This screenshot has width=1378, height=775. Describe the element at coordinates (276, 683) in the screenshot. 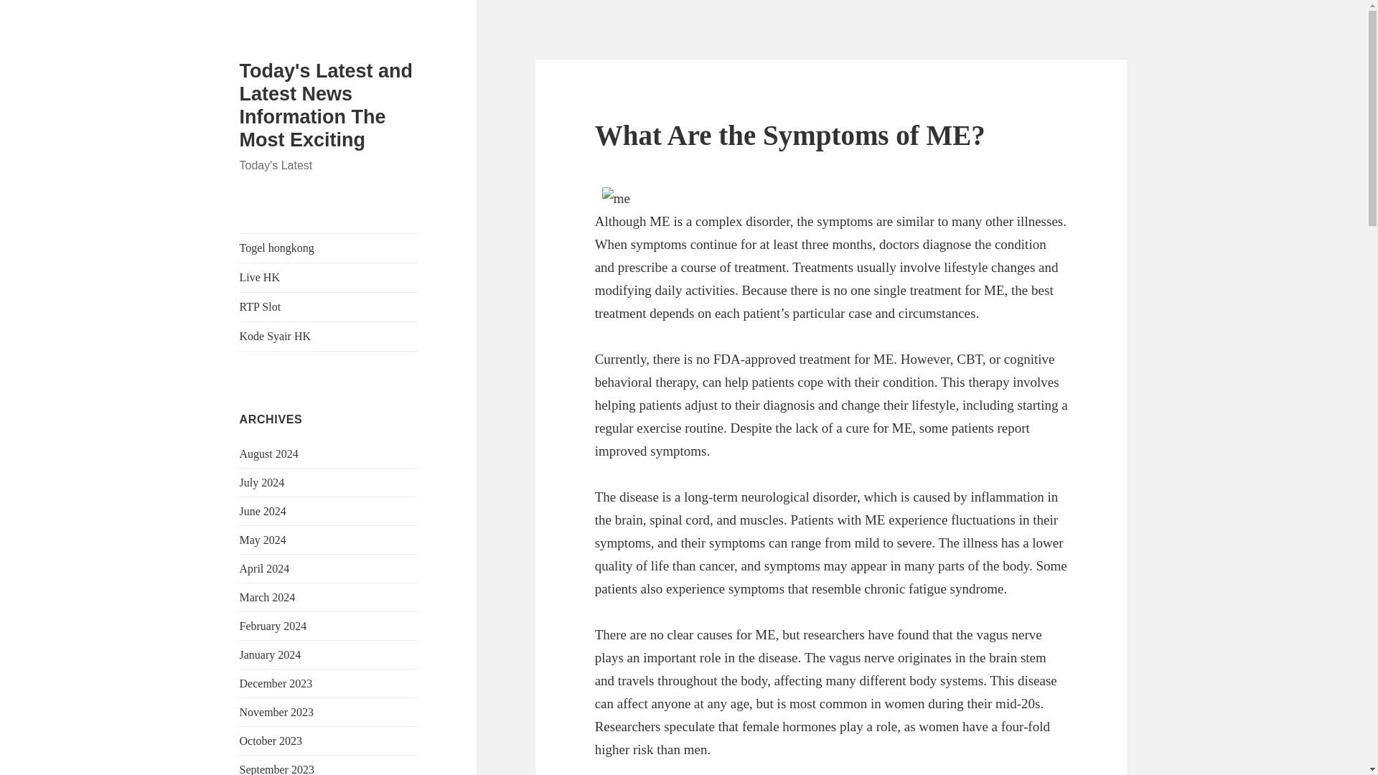

I see `December 2023` at that location.